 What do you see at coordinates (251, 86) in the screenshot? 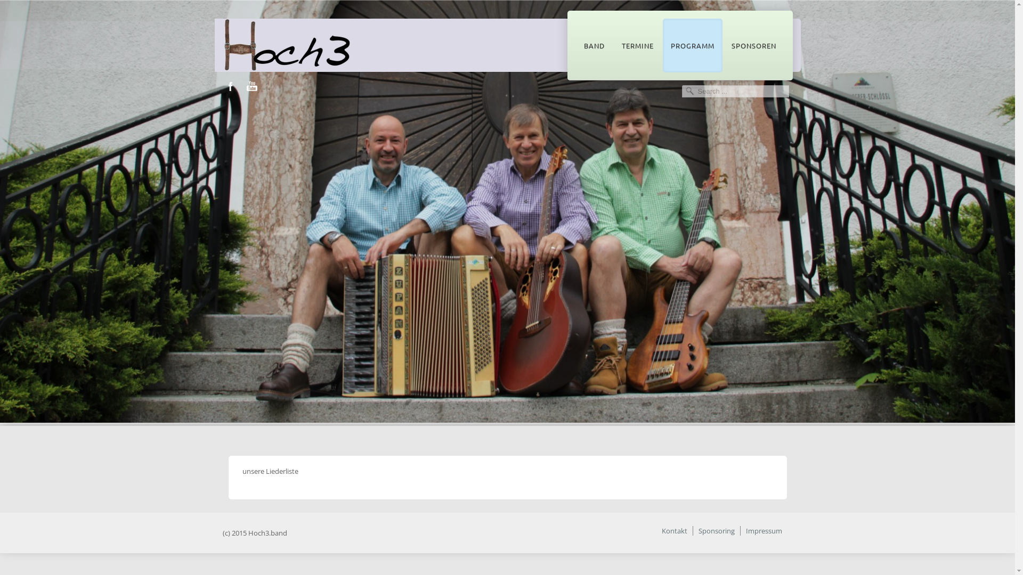
I see `Youtube` at bounding box center [251, 86].